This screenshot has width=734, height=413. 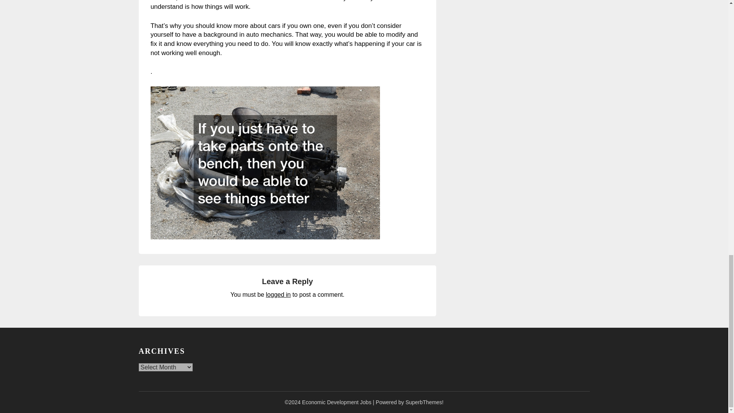 What do you see at coordinates (278, 294) in the screenshot?
I see `logged in` at bounding box center [278, 294].